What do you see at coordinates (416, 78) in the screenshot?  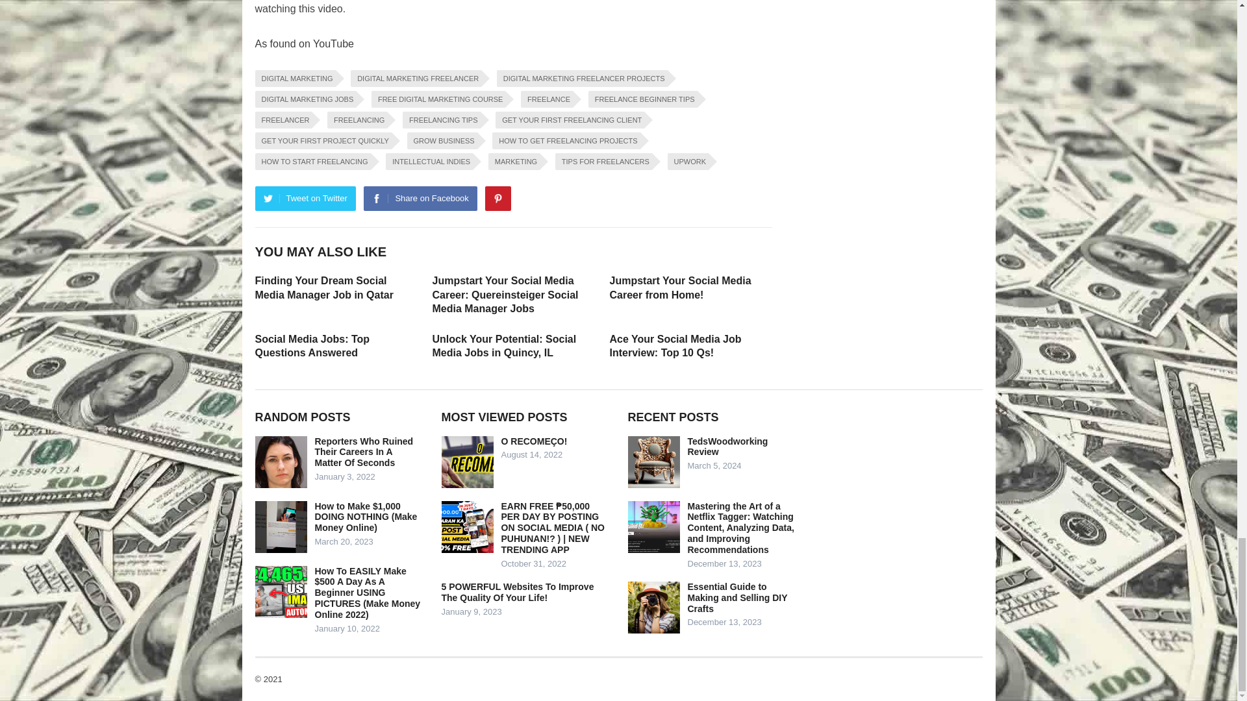 I see `DIGITAL MARKETING FREELANCER` at bounding box center [416, 78].